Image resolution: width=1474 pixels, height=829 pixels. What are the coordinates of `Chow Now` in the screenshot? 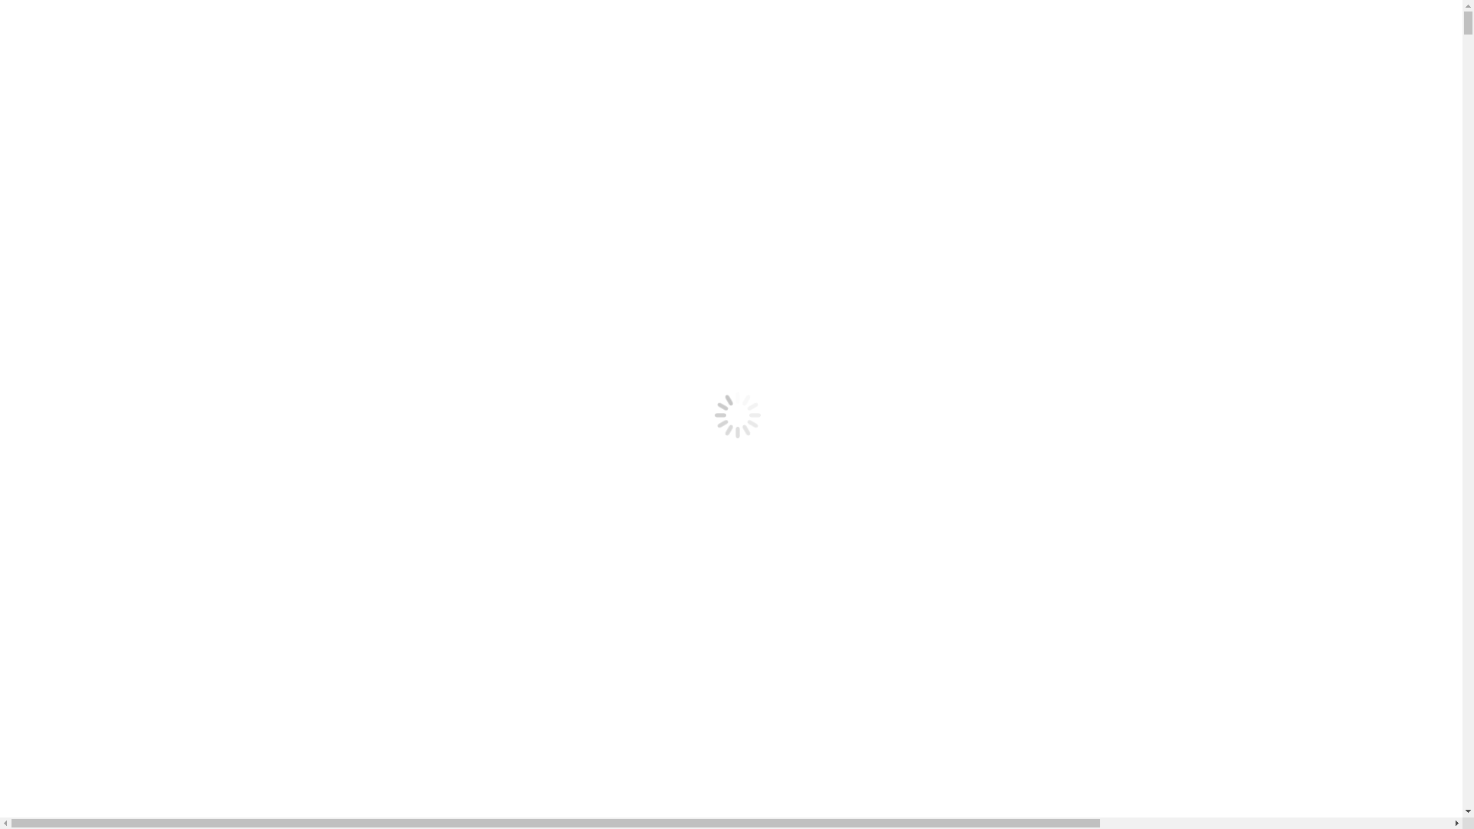 It's located at (95, 250).